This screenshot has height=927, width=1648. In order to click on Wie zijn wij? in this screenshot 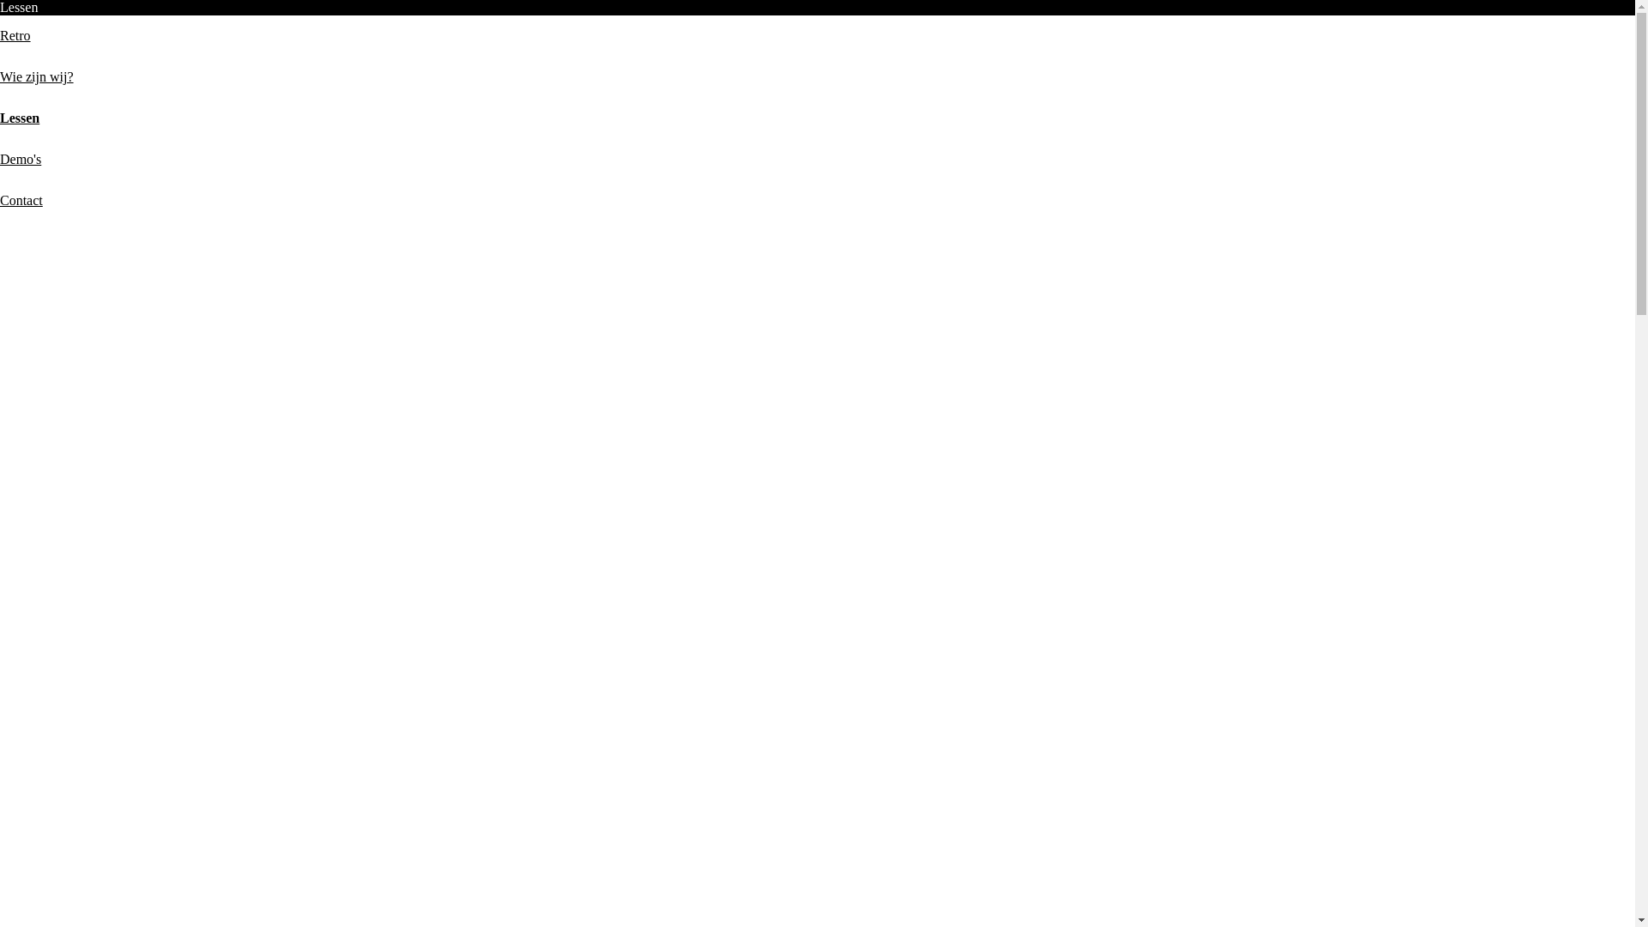, I will do `click(37, 77)`.